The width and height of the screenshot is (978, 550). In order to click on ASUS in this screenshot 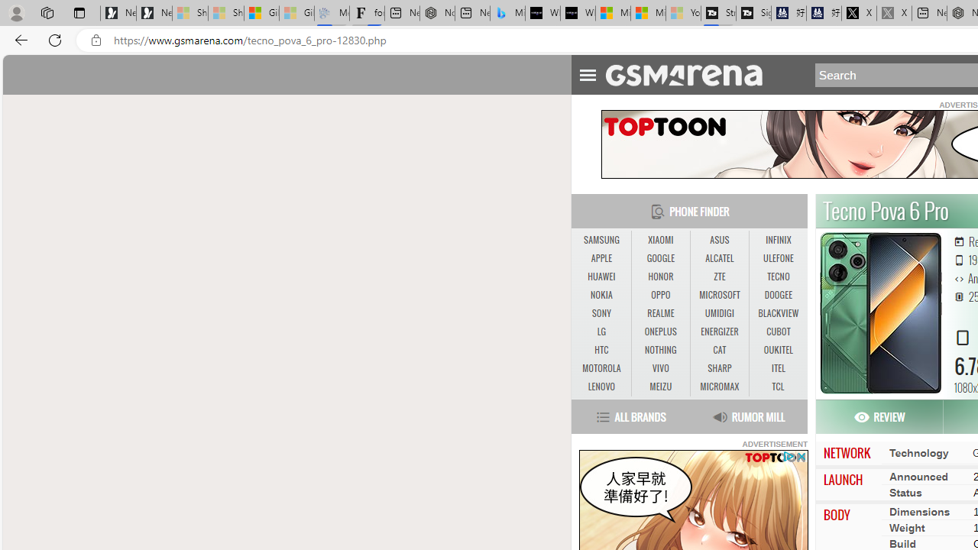, I will do `click(720, 240)`.